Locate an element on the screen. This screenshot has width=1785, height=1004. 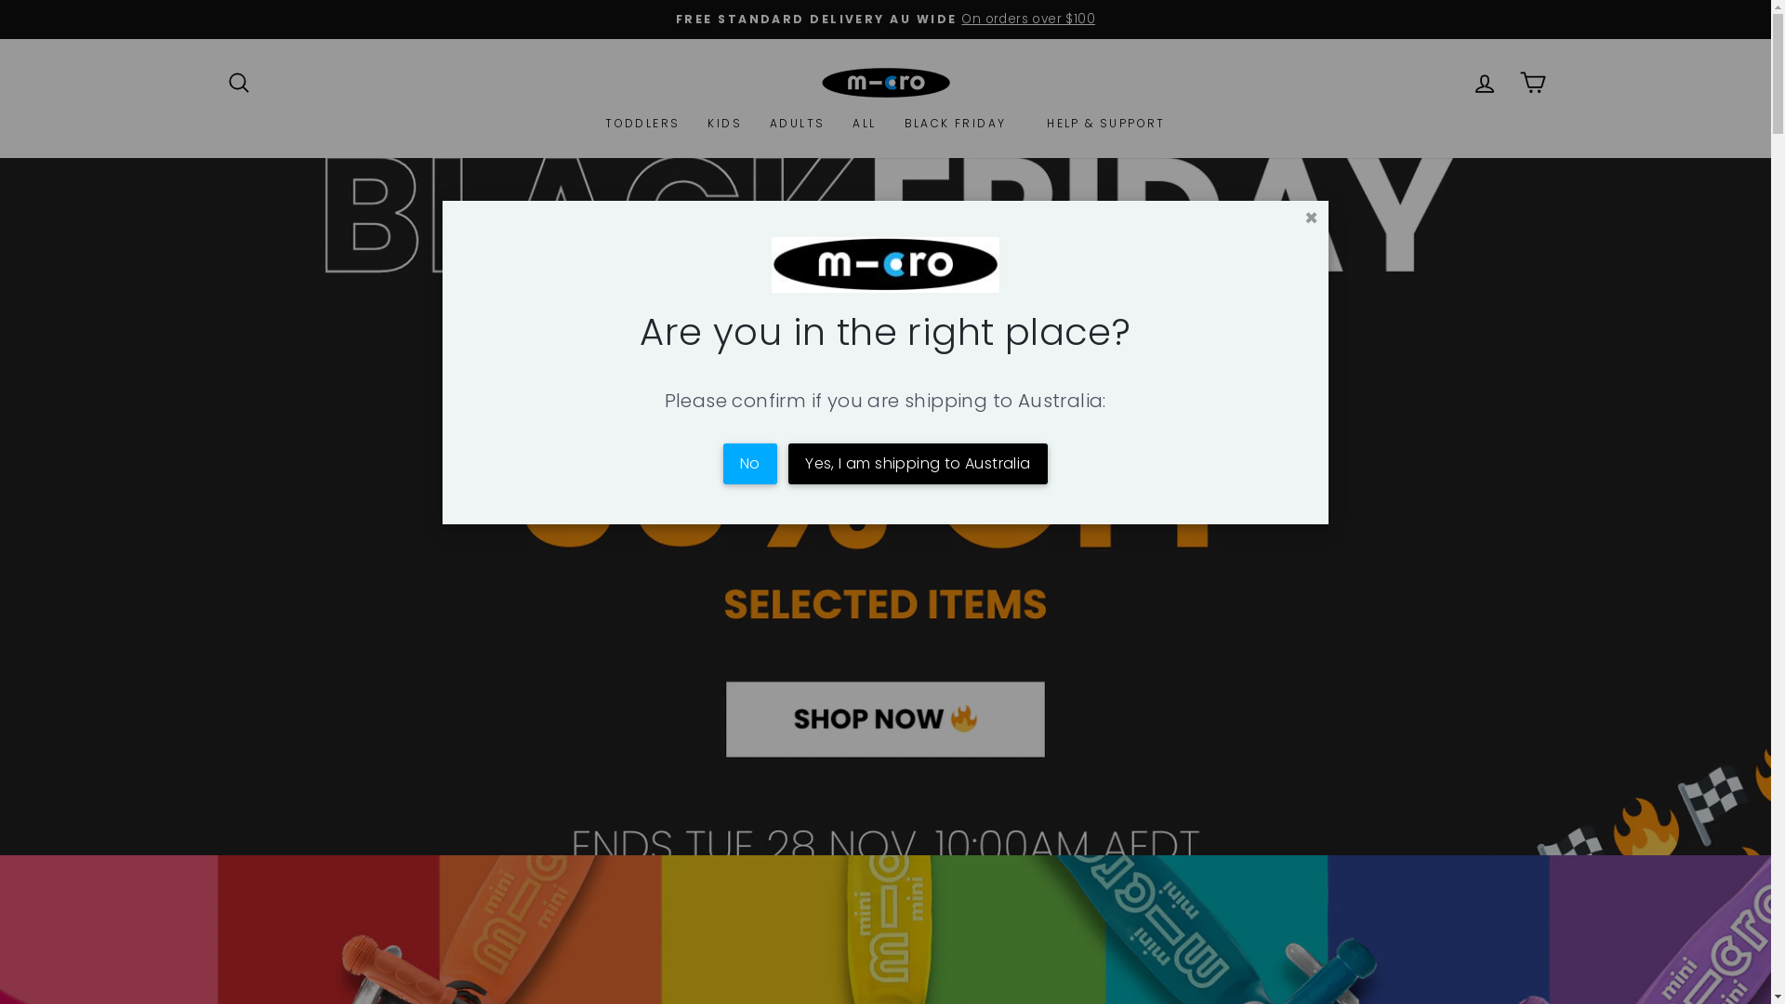
KIDS is located at coordinates (725, 124).